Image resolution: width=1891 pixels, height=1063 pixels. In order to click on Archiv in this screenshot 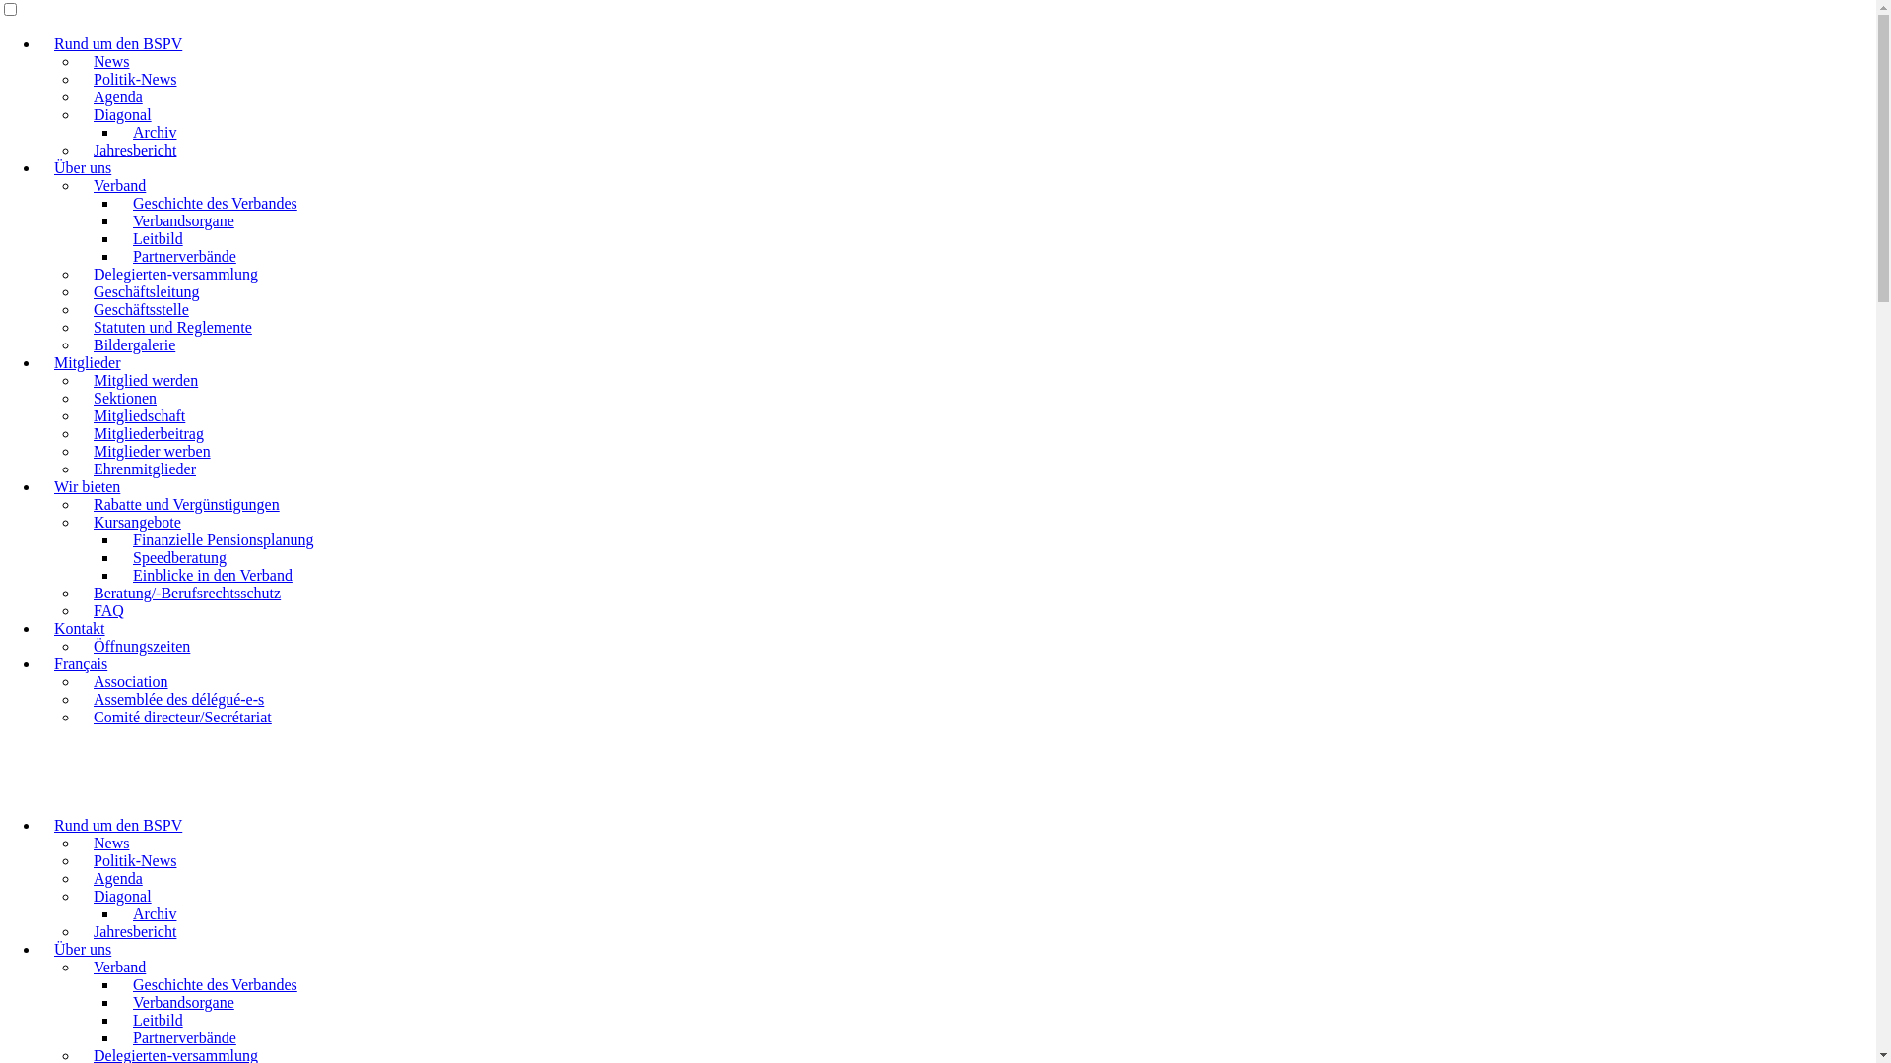, I will do `click(155, 913)`.